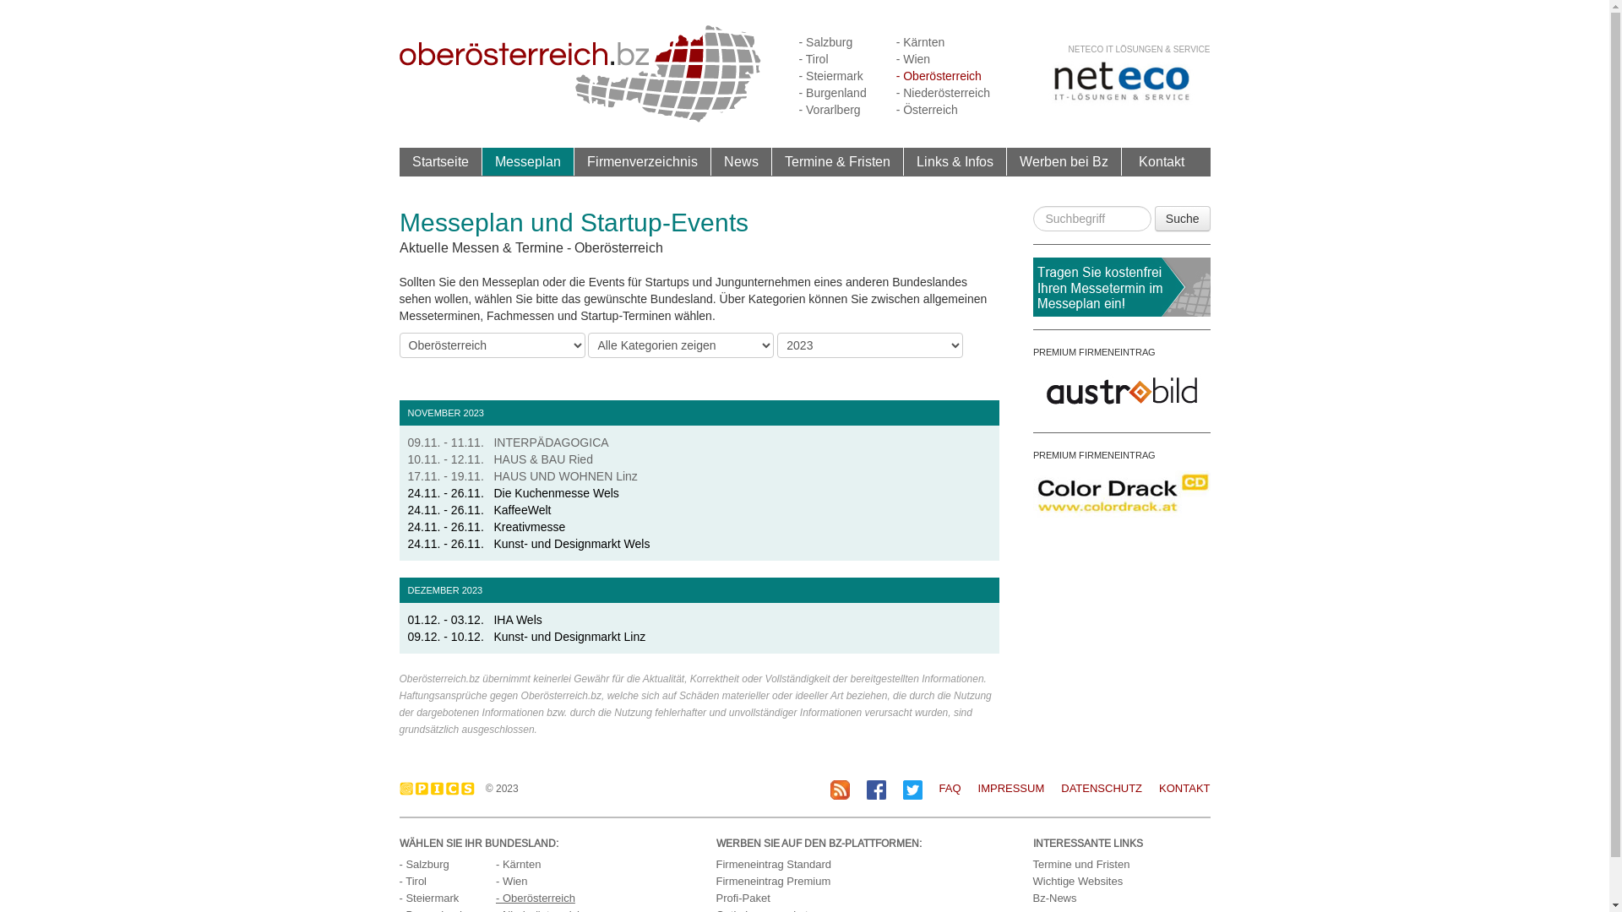 The width and height of the screenshot is (1622, 912). I want to click on 24.11. - 26.11.   KaffeeWelt, so click(479, 510).